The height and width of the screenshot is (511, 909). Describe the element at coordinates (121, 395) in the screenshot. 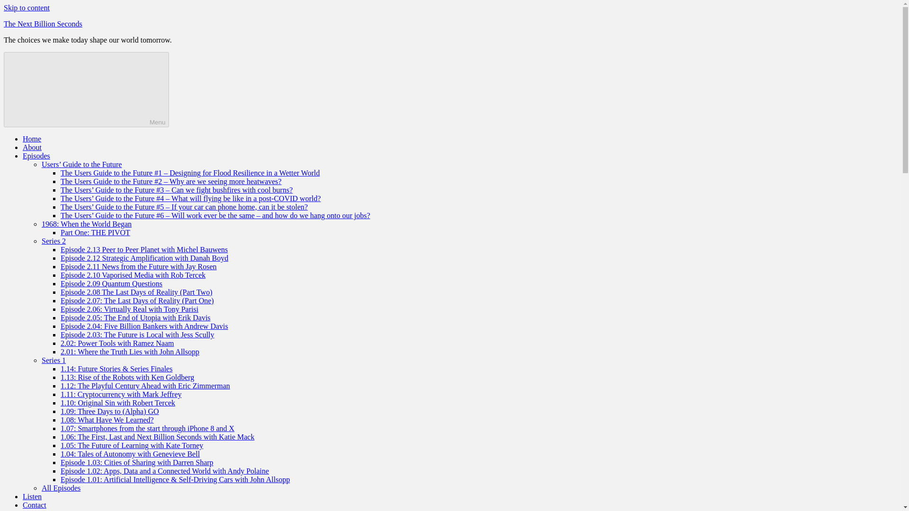

I see `1.11: Cryptocurrency with Mark Jeffrey` at that location.